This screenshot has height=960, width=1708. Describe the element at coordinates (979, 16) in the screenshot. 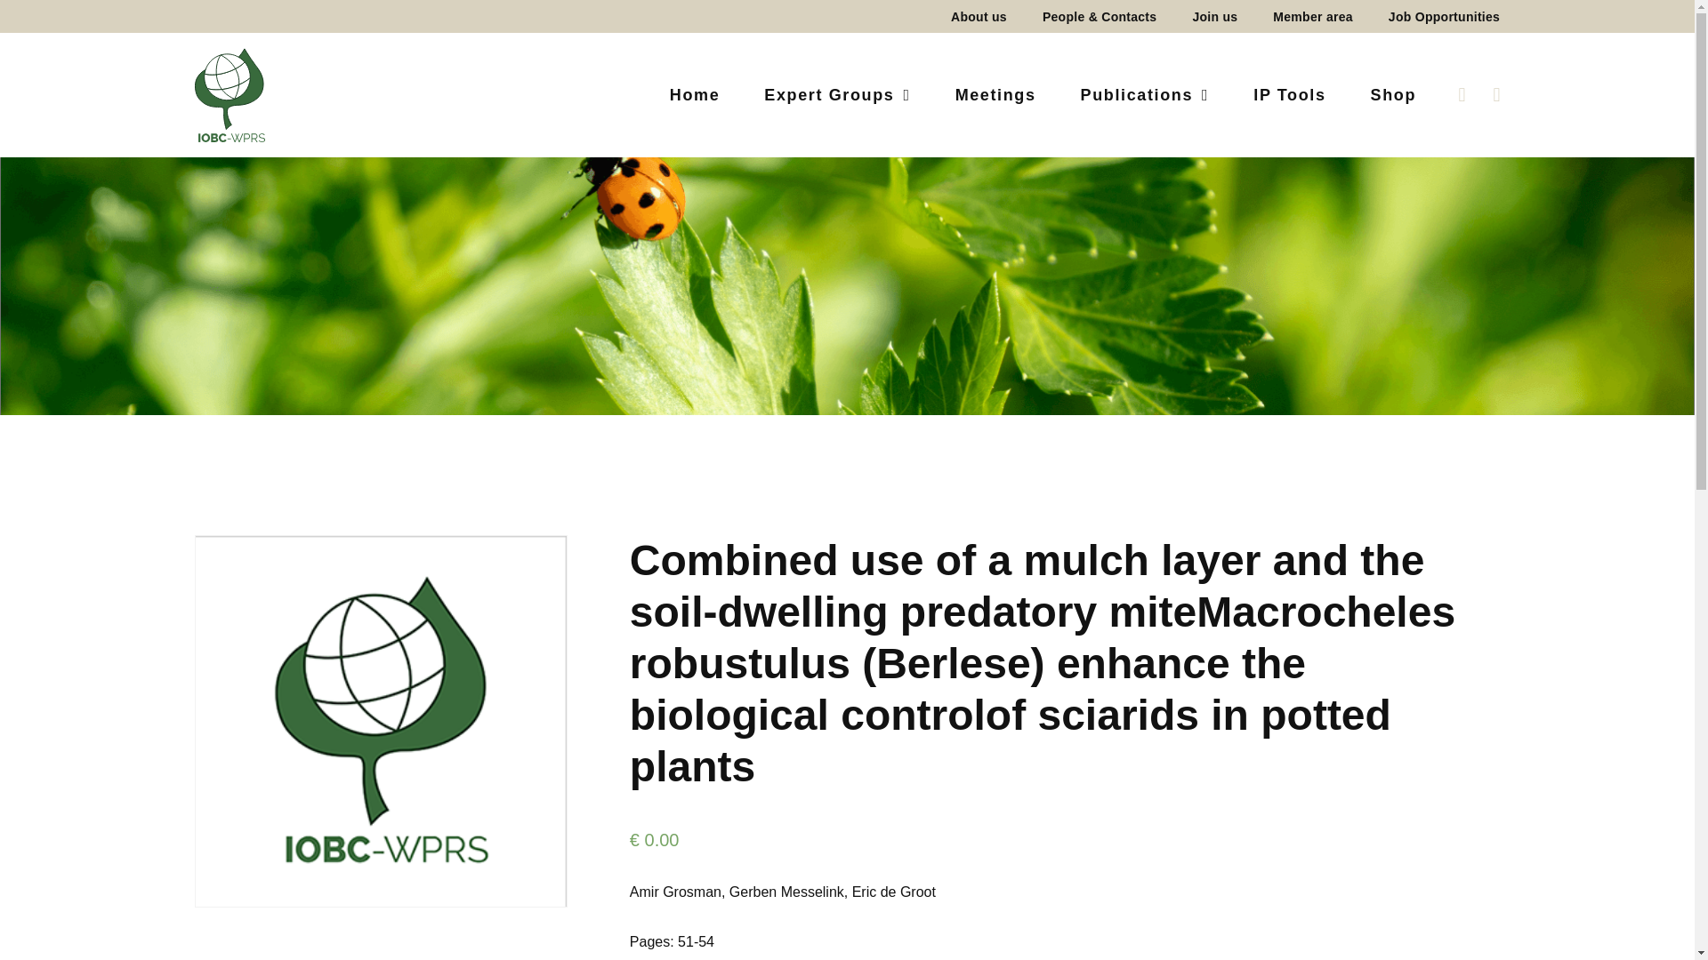

I see `About us` at that location.